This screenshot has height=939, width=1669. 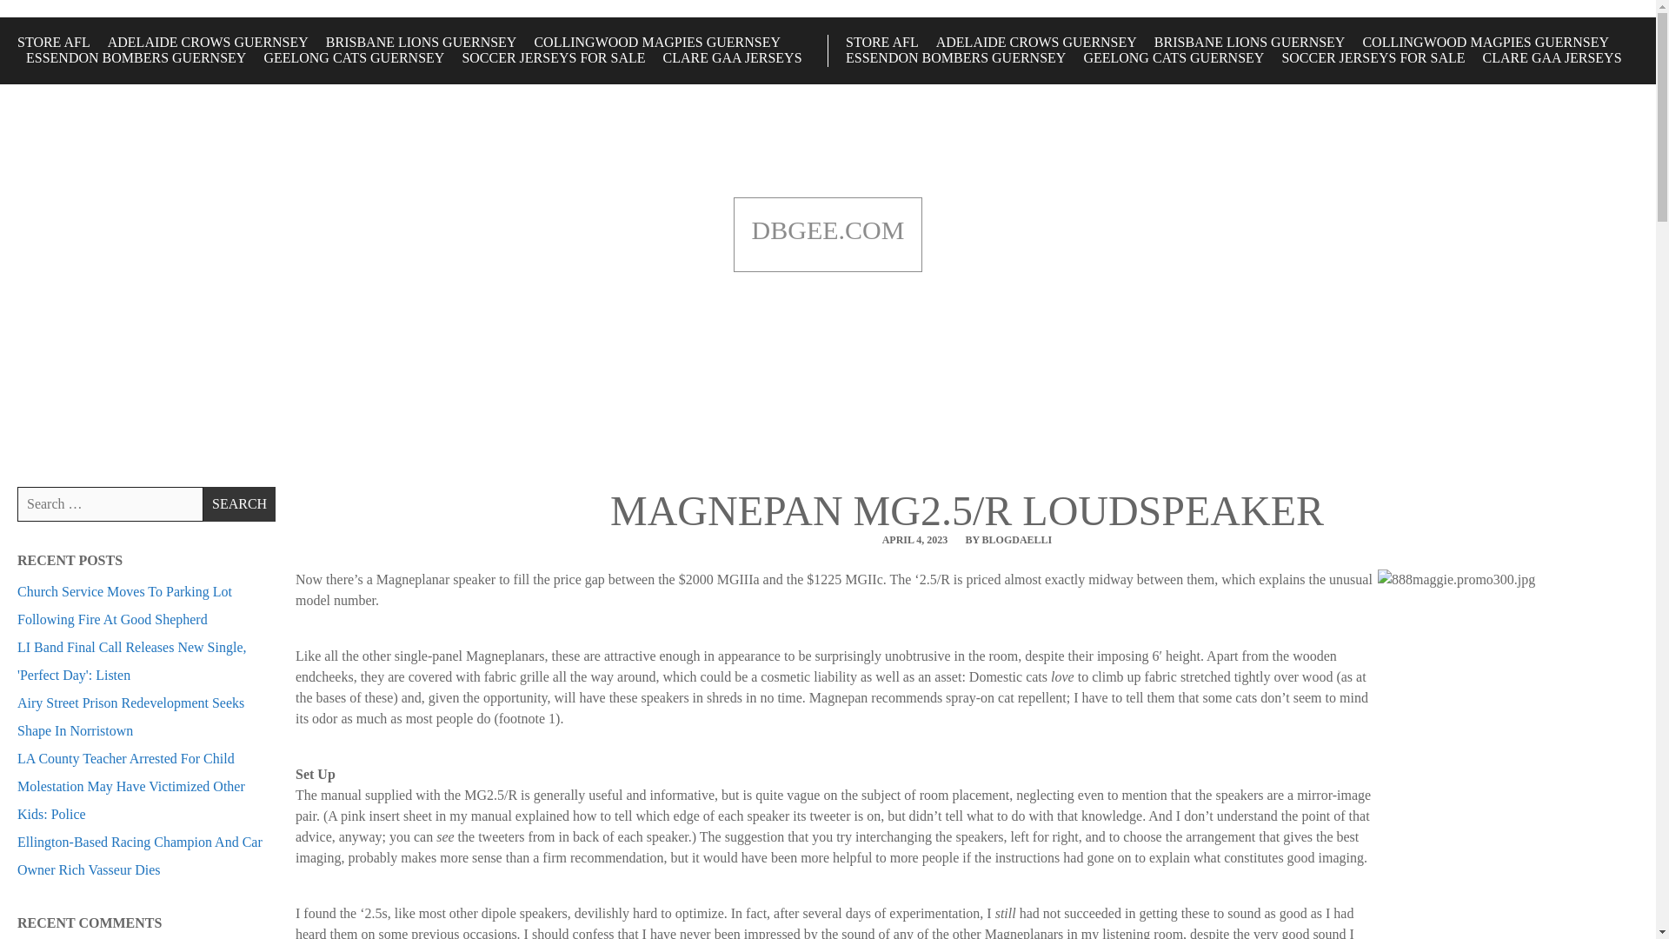 I want to click on DBGEE.COM, so click(x=828, y=230).